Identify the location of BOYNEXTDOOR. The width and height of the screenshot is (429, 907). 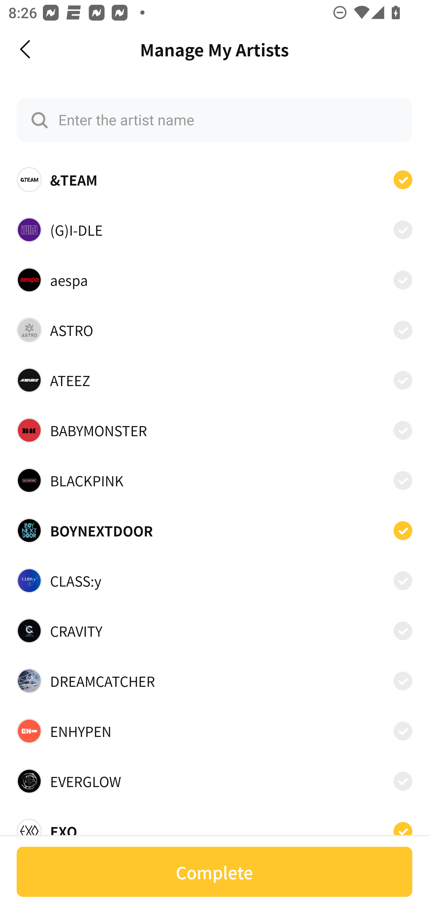
(214, 530).